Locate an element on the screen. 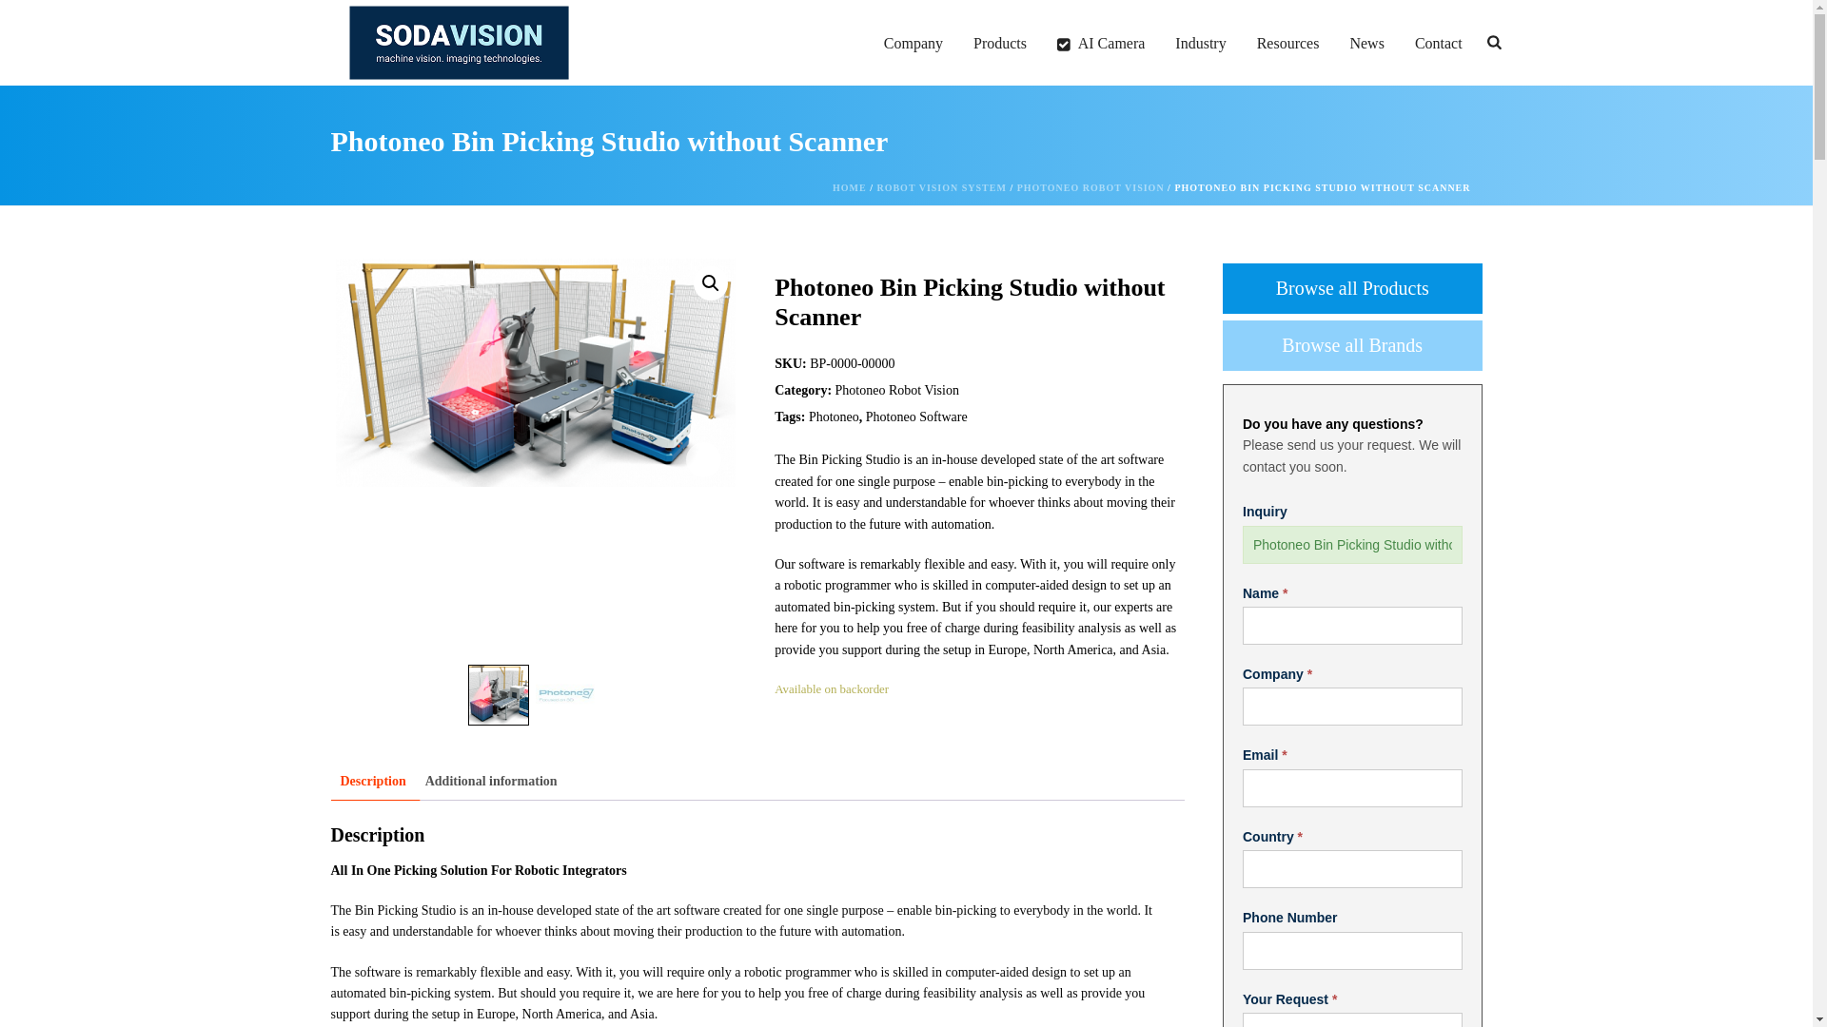 This screenshot has width=1827, height=1027. Products is located at coordinates (999, 44).